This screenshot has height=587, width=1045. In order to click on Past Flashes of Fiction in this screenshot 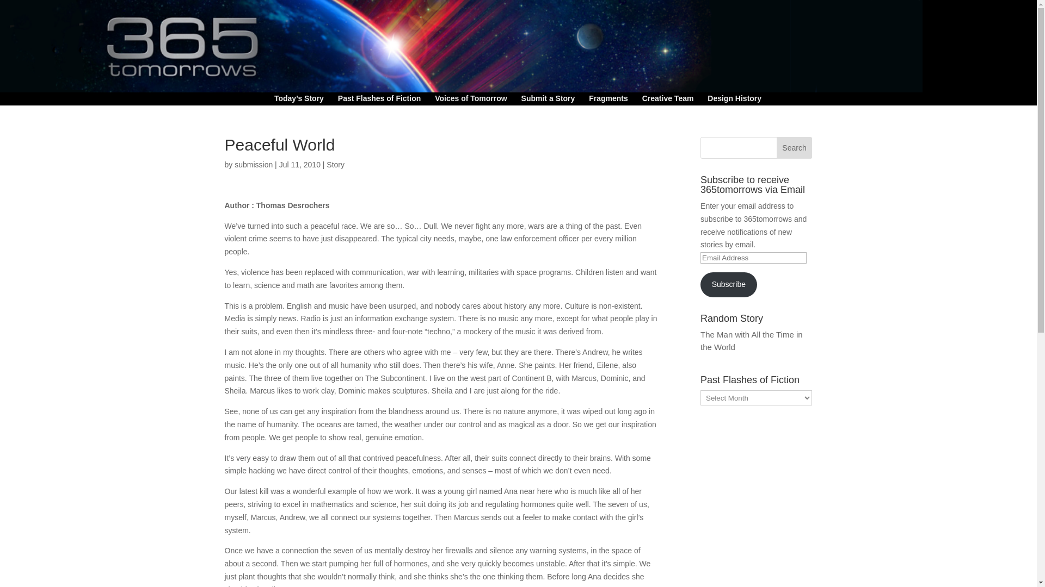, I will do `click(379, 100)`.